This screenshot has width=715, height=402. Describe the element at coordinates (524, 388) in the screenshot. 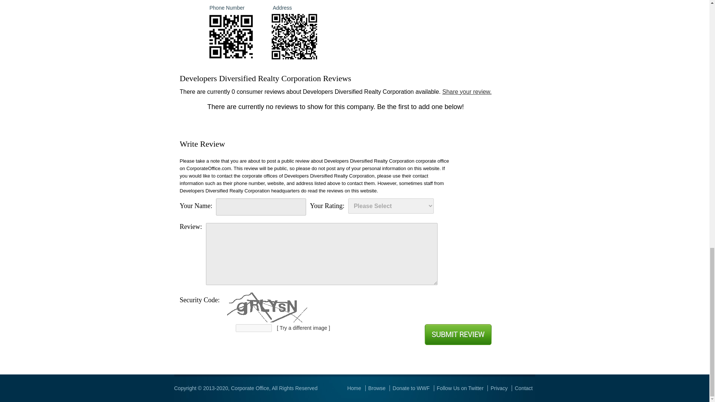

I see `Contact` at that location.